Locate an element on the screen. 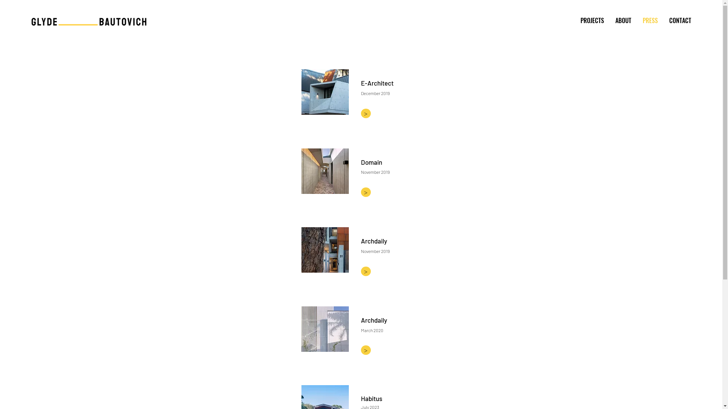 The width and height of the screenshot is (728, 409). > is located at coordinates (366, 113).